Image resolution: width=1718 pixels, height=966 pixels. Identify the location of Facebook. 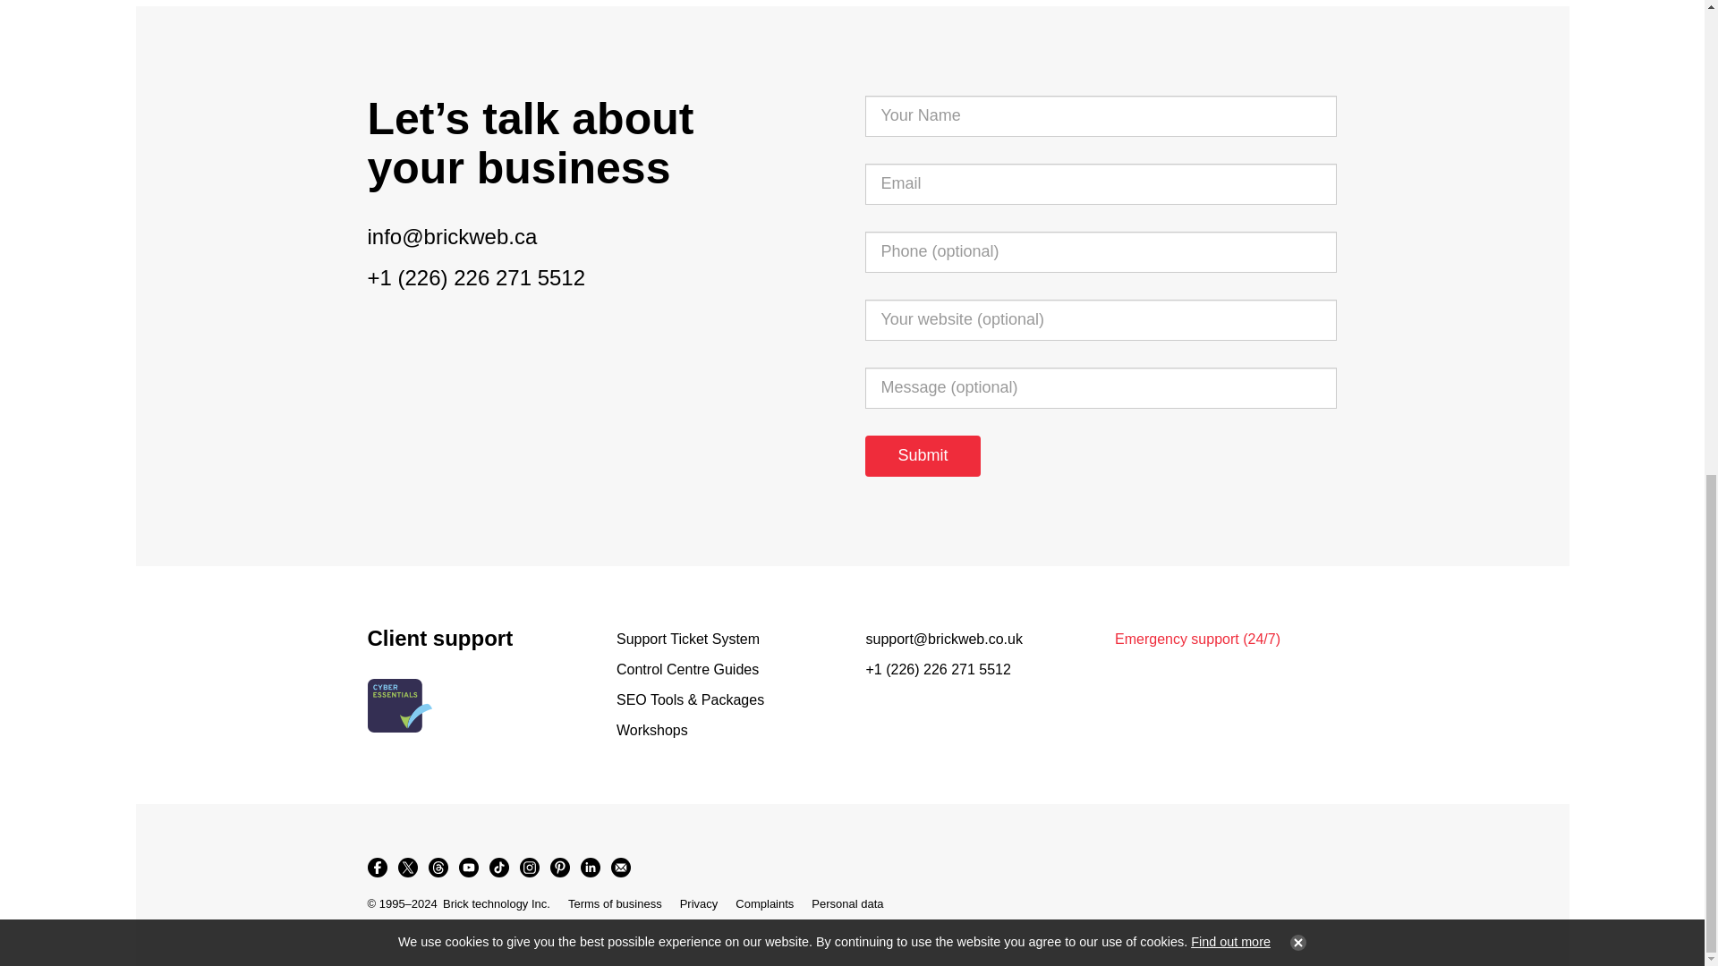
(376, 868).